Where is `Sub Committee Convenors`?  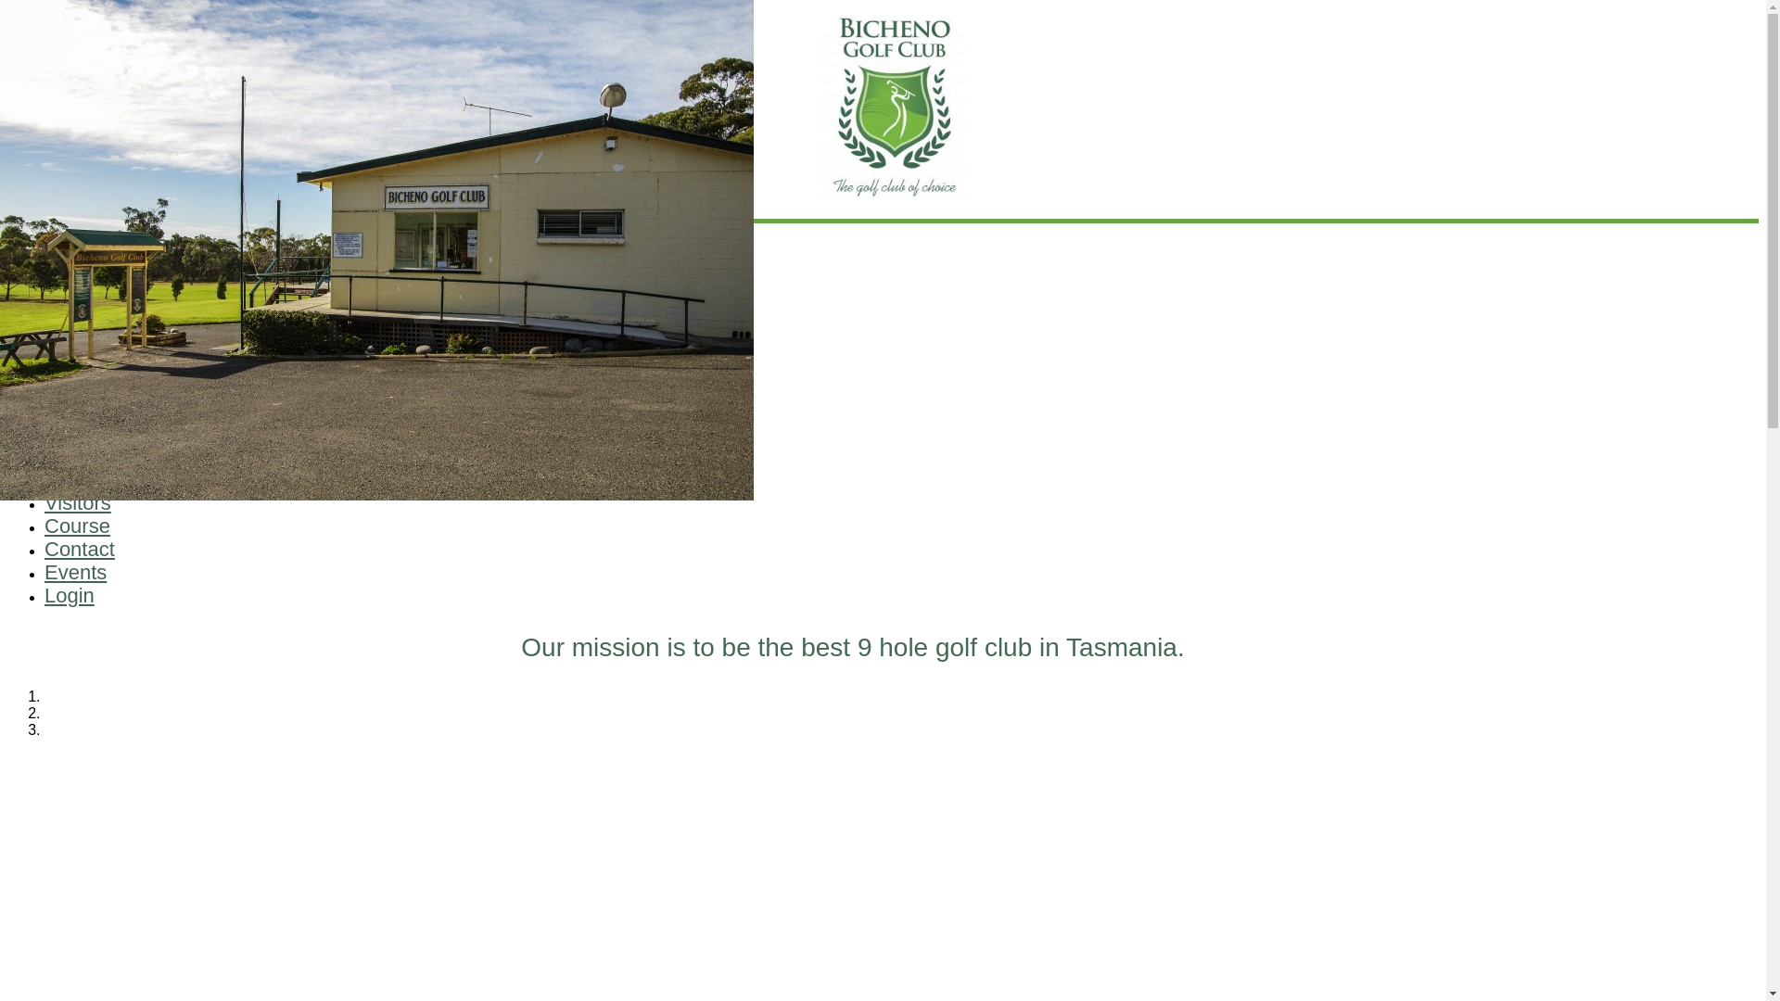 Sub Committee Convenors is located at coordinates (171, 325).